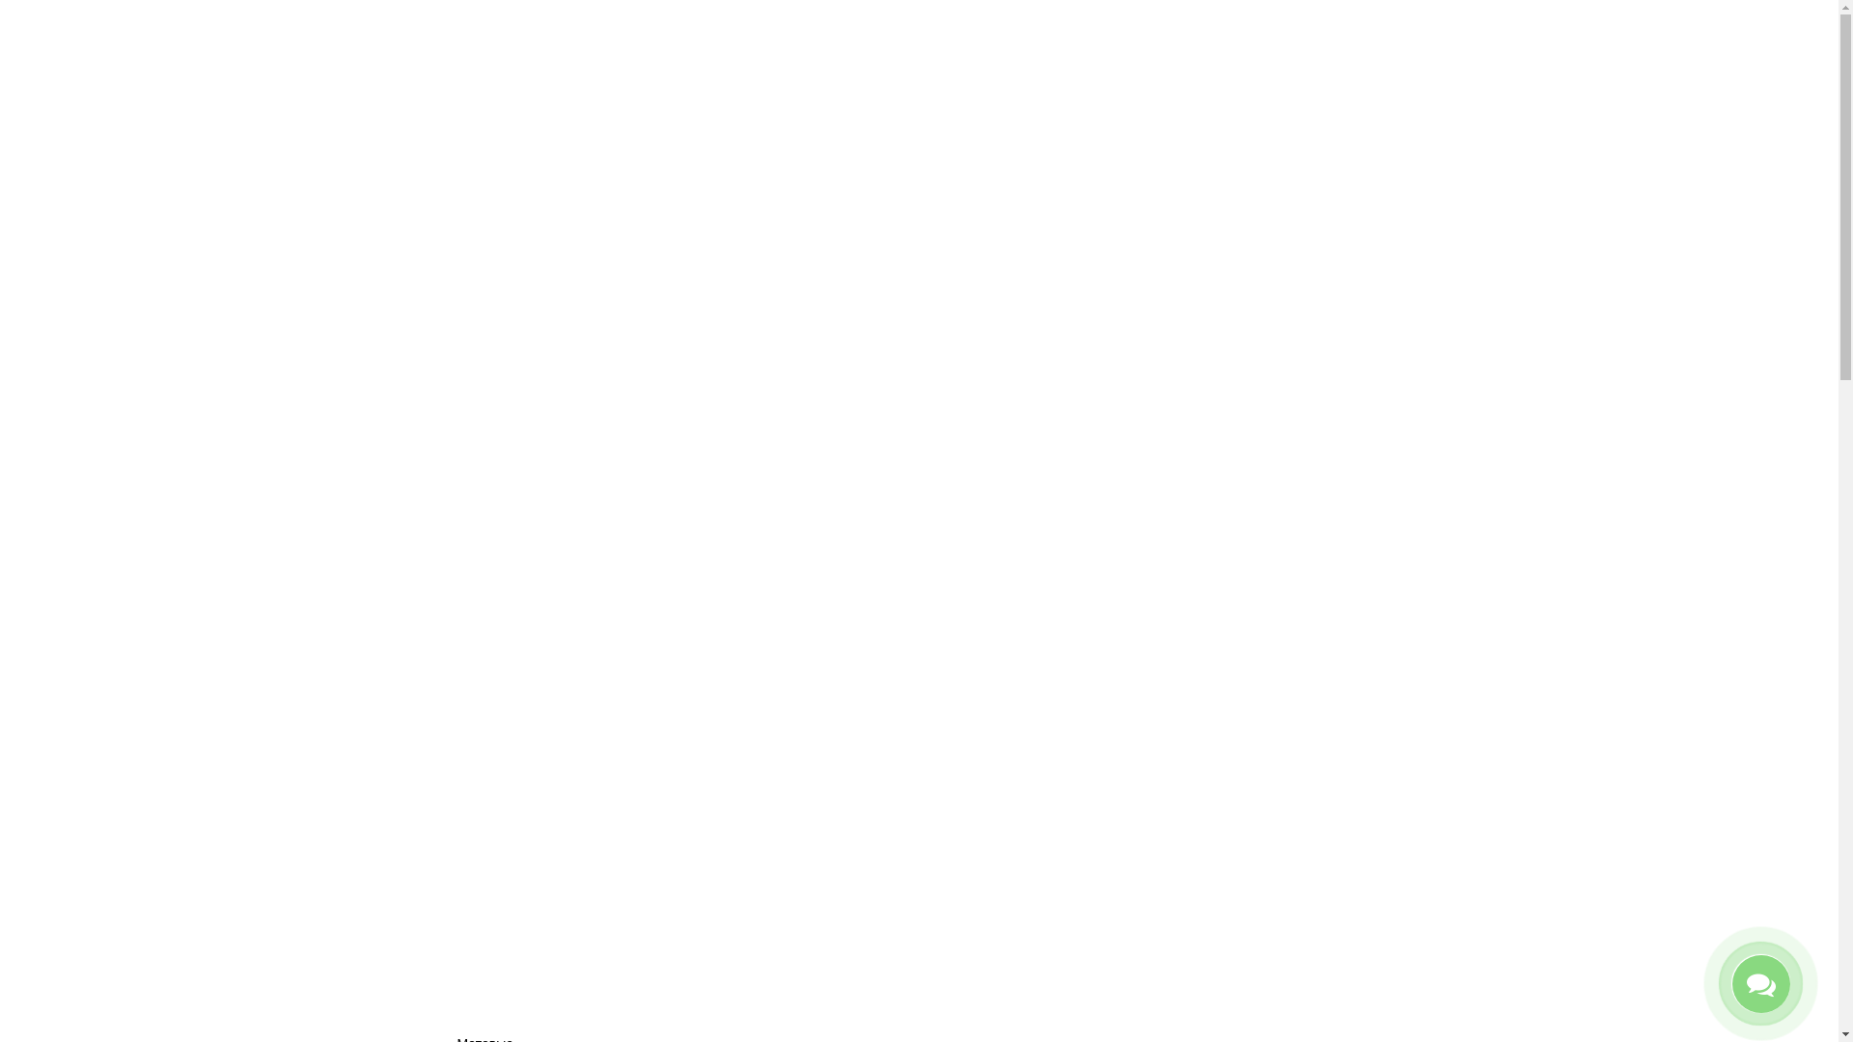 Image resolution: width=1853 pixels, height=1042 pixels. What do you see at coordinates (944, 168) in the screenshot?
I see `+375 (29) 850-25-03` at bounding box center [944, 168].